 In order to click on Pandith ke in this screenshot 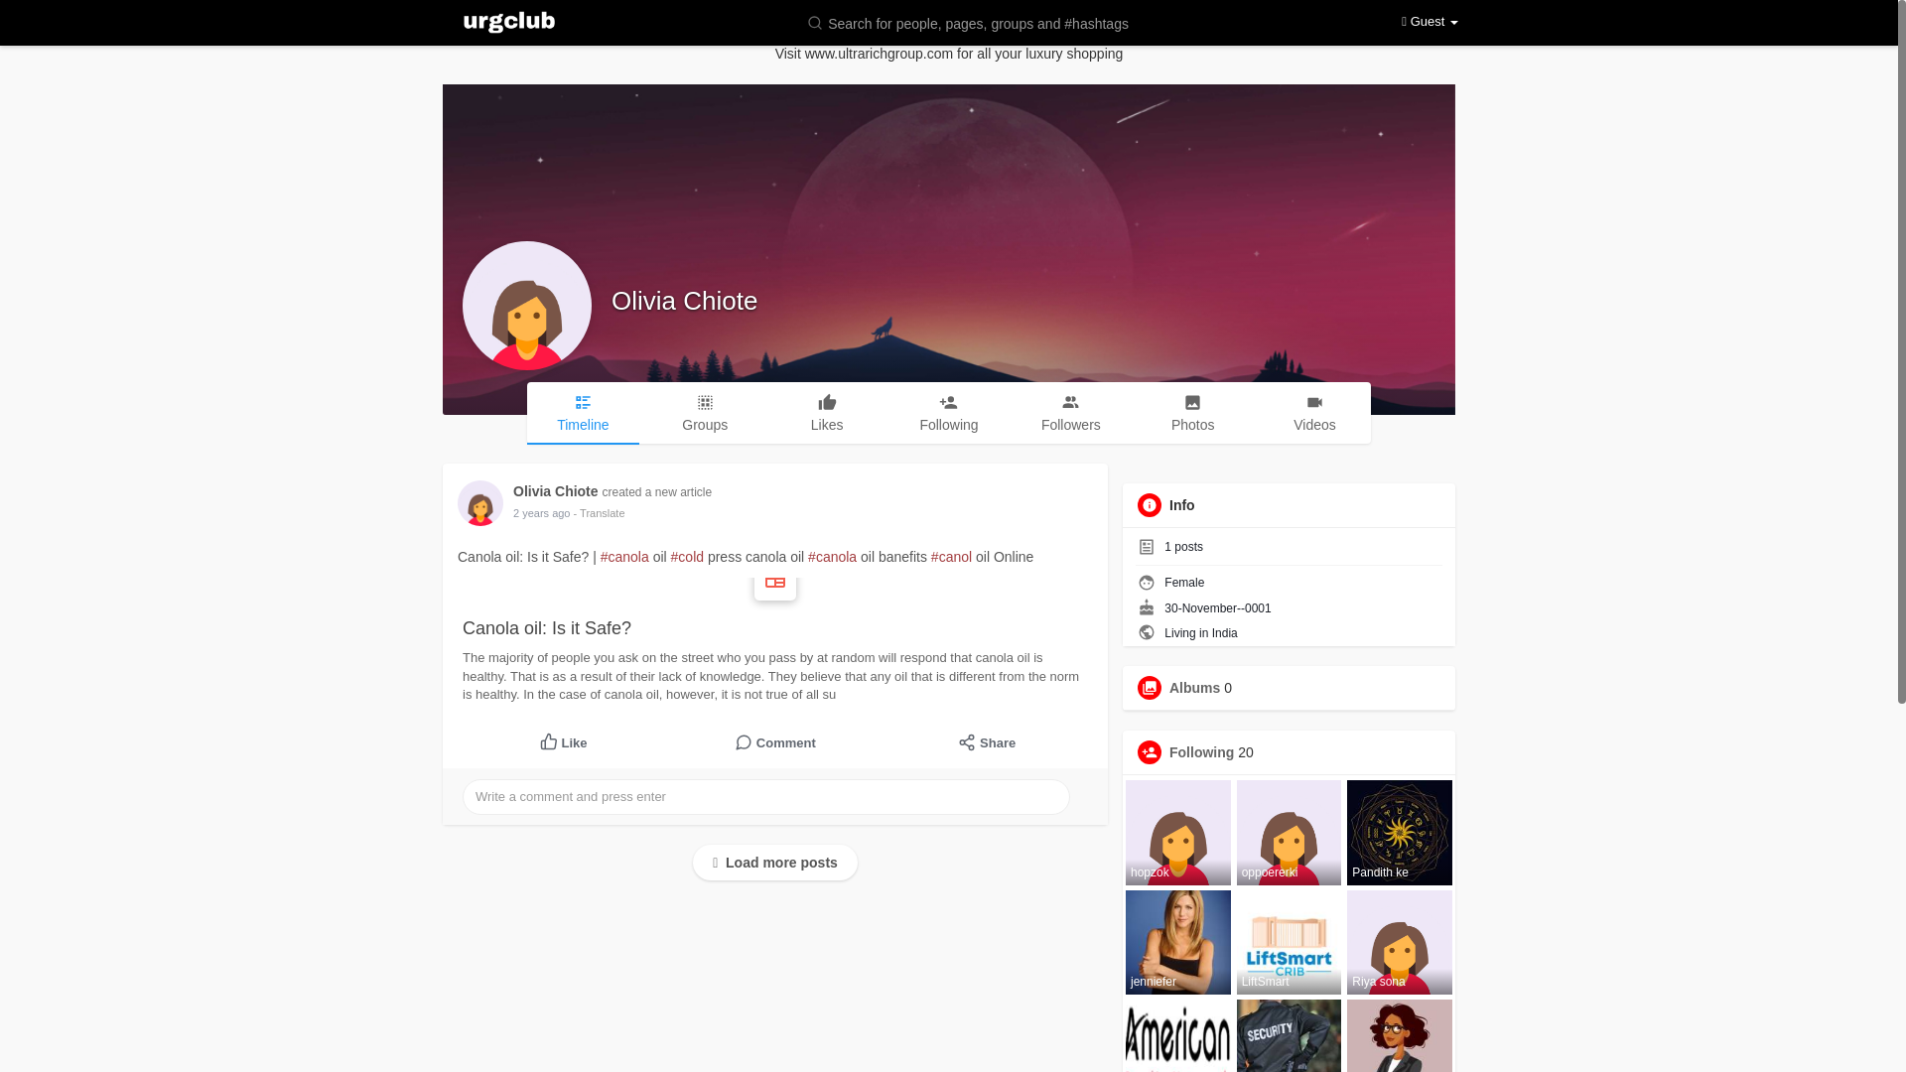, I will do `click(1400, 833)`.